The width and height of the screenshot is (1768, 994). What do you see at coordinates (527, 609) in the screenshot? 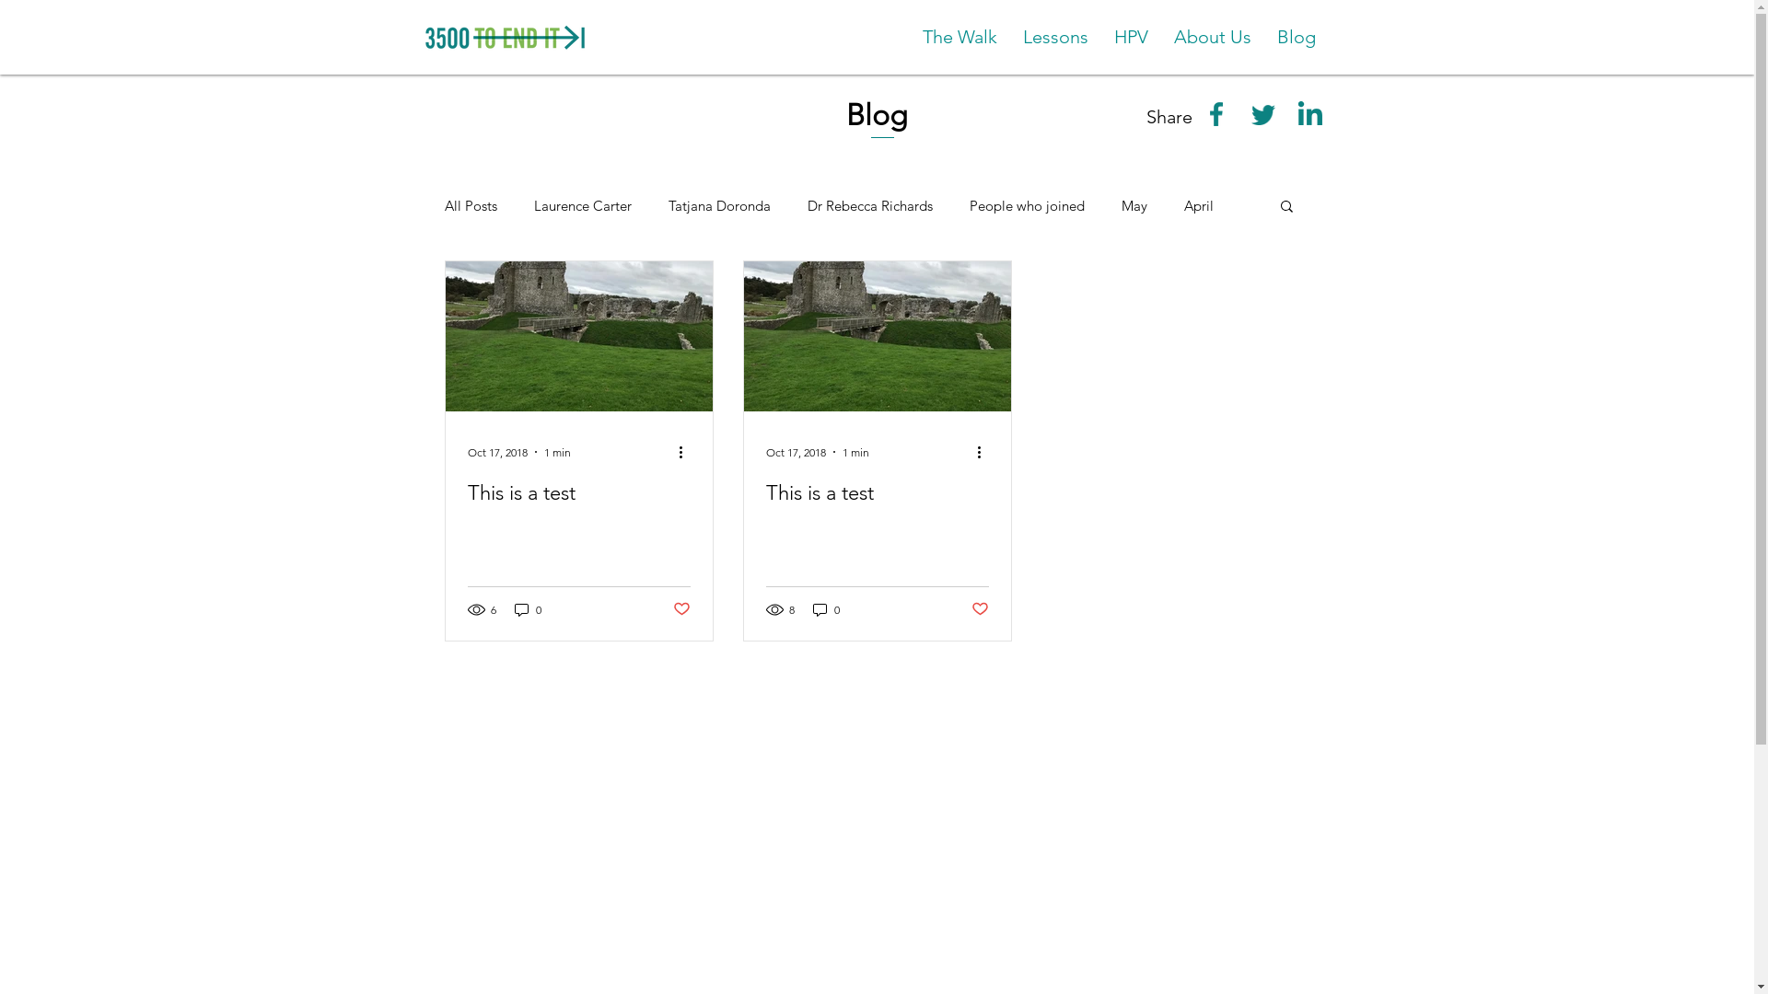
I see `0` at bounding box center [527, 609].